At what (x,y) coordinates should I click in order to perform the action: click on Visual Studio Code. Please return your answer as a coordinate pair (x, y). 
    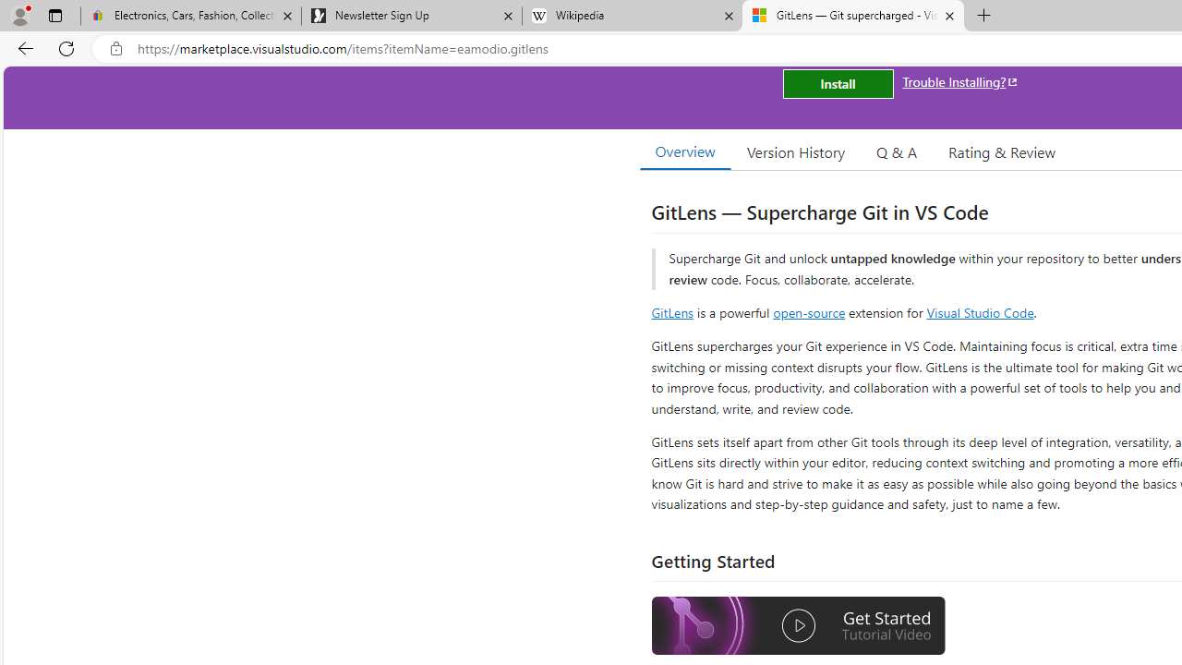
    Looking at the image, I should click on (981, 312).